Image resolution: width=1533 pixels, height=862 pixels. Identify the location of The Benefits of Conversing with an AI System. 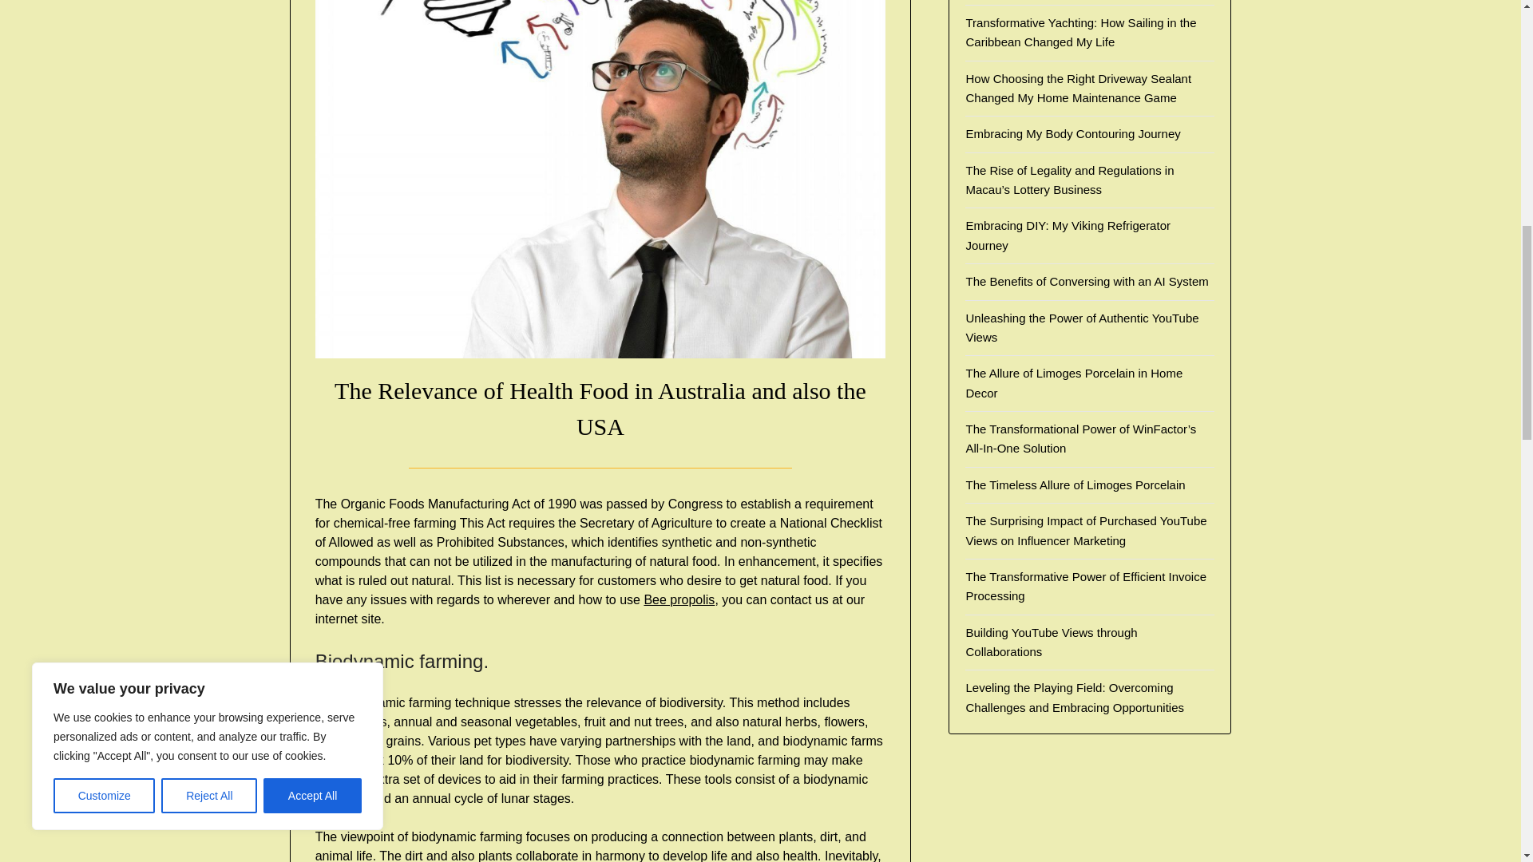
(1086, 281).